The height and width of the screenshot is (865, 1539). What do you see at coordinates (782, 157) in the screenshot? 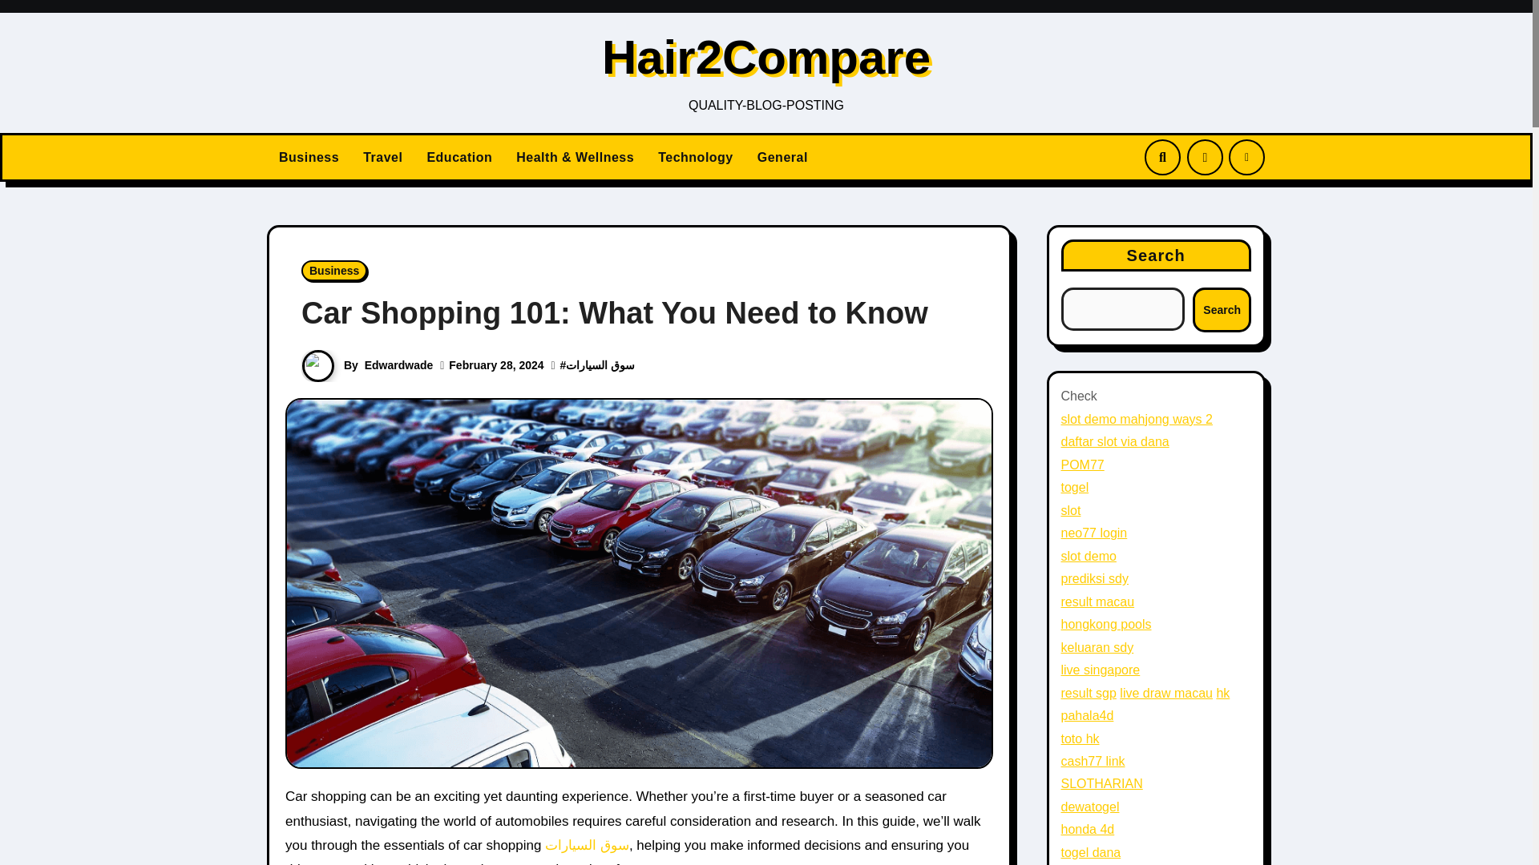
I see `General` at bounding box center [782, 157].